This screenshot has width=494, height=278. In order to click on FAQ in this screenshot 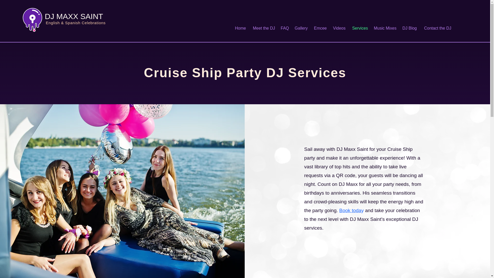, I will do `click(285, 28)`.